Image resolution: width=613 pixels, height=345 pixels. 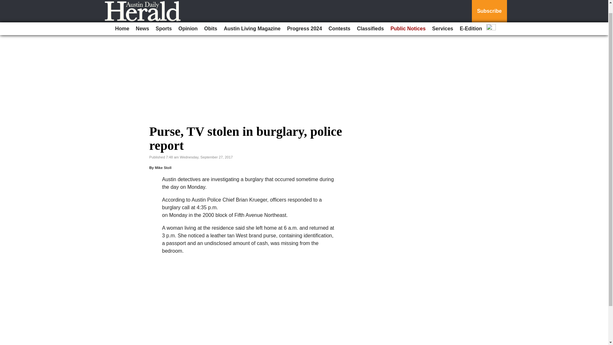 What do you see at coordinates (164, 19) in the screenshot?
I see `Sports` at bounding box center [164, 19].